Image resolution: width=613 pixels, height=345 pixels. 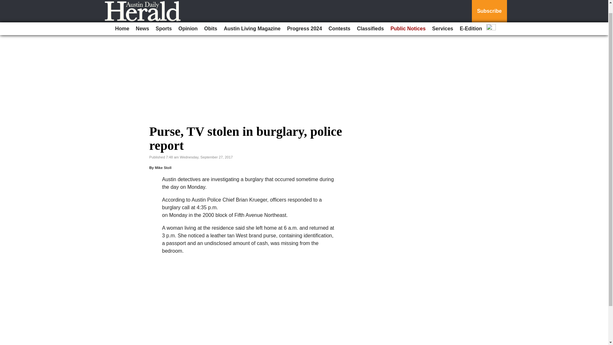 What do you see at coordinates (164, 19) in the screenshot?
I see `Sports` at bounding box center [164, 19].